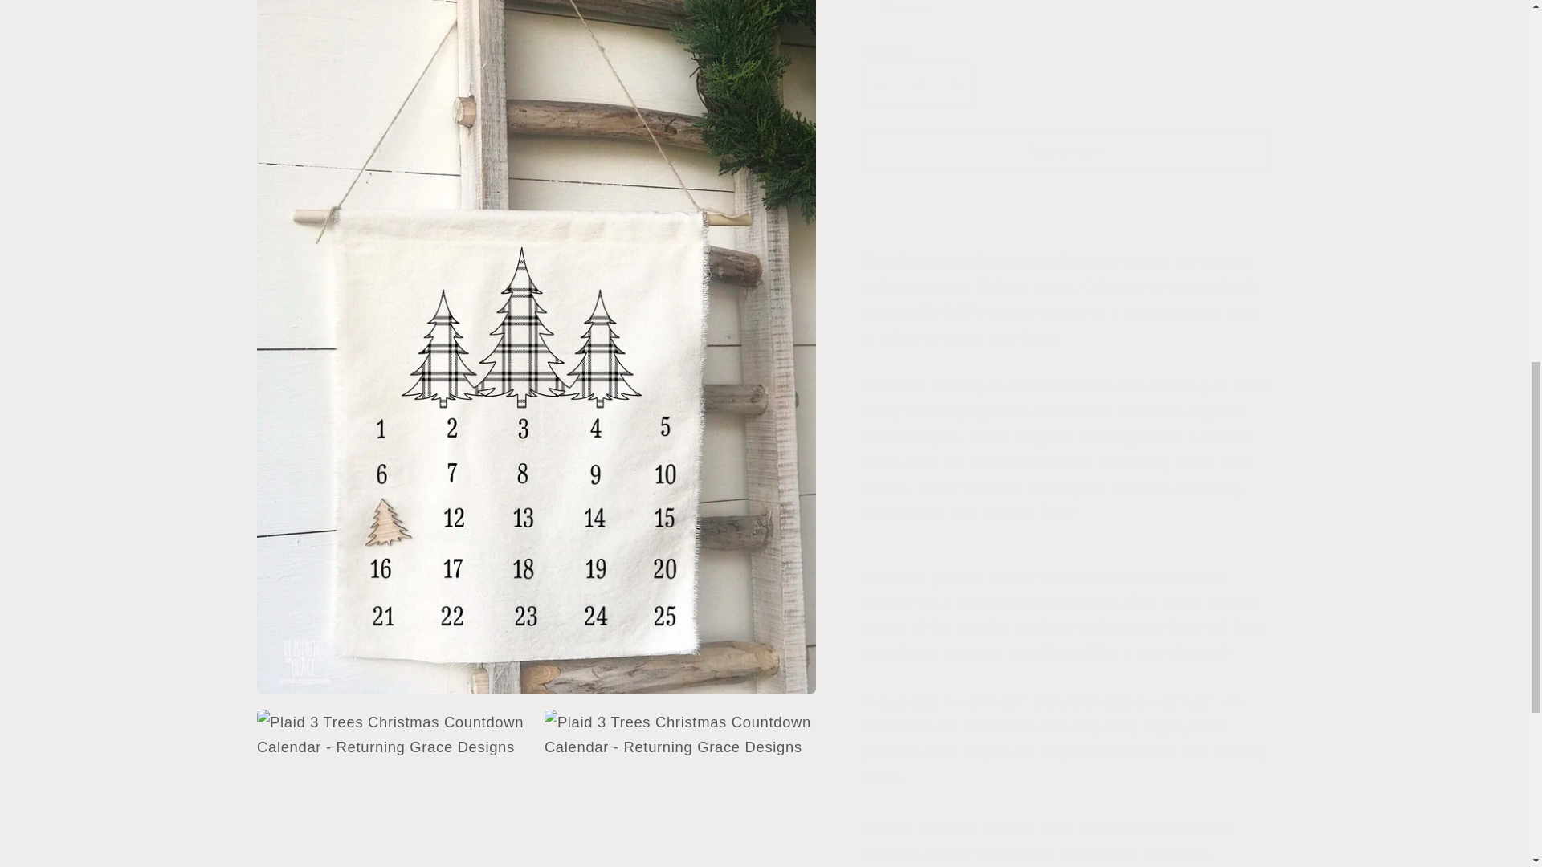 The image size is (1542, 867). Describe the element at coordinates (536, 22) in the screenshot. I see `Open media 1 in modal` at that location.